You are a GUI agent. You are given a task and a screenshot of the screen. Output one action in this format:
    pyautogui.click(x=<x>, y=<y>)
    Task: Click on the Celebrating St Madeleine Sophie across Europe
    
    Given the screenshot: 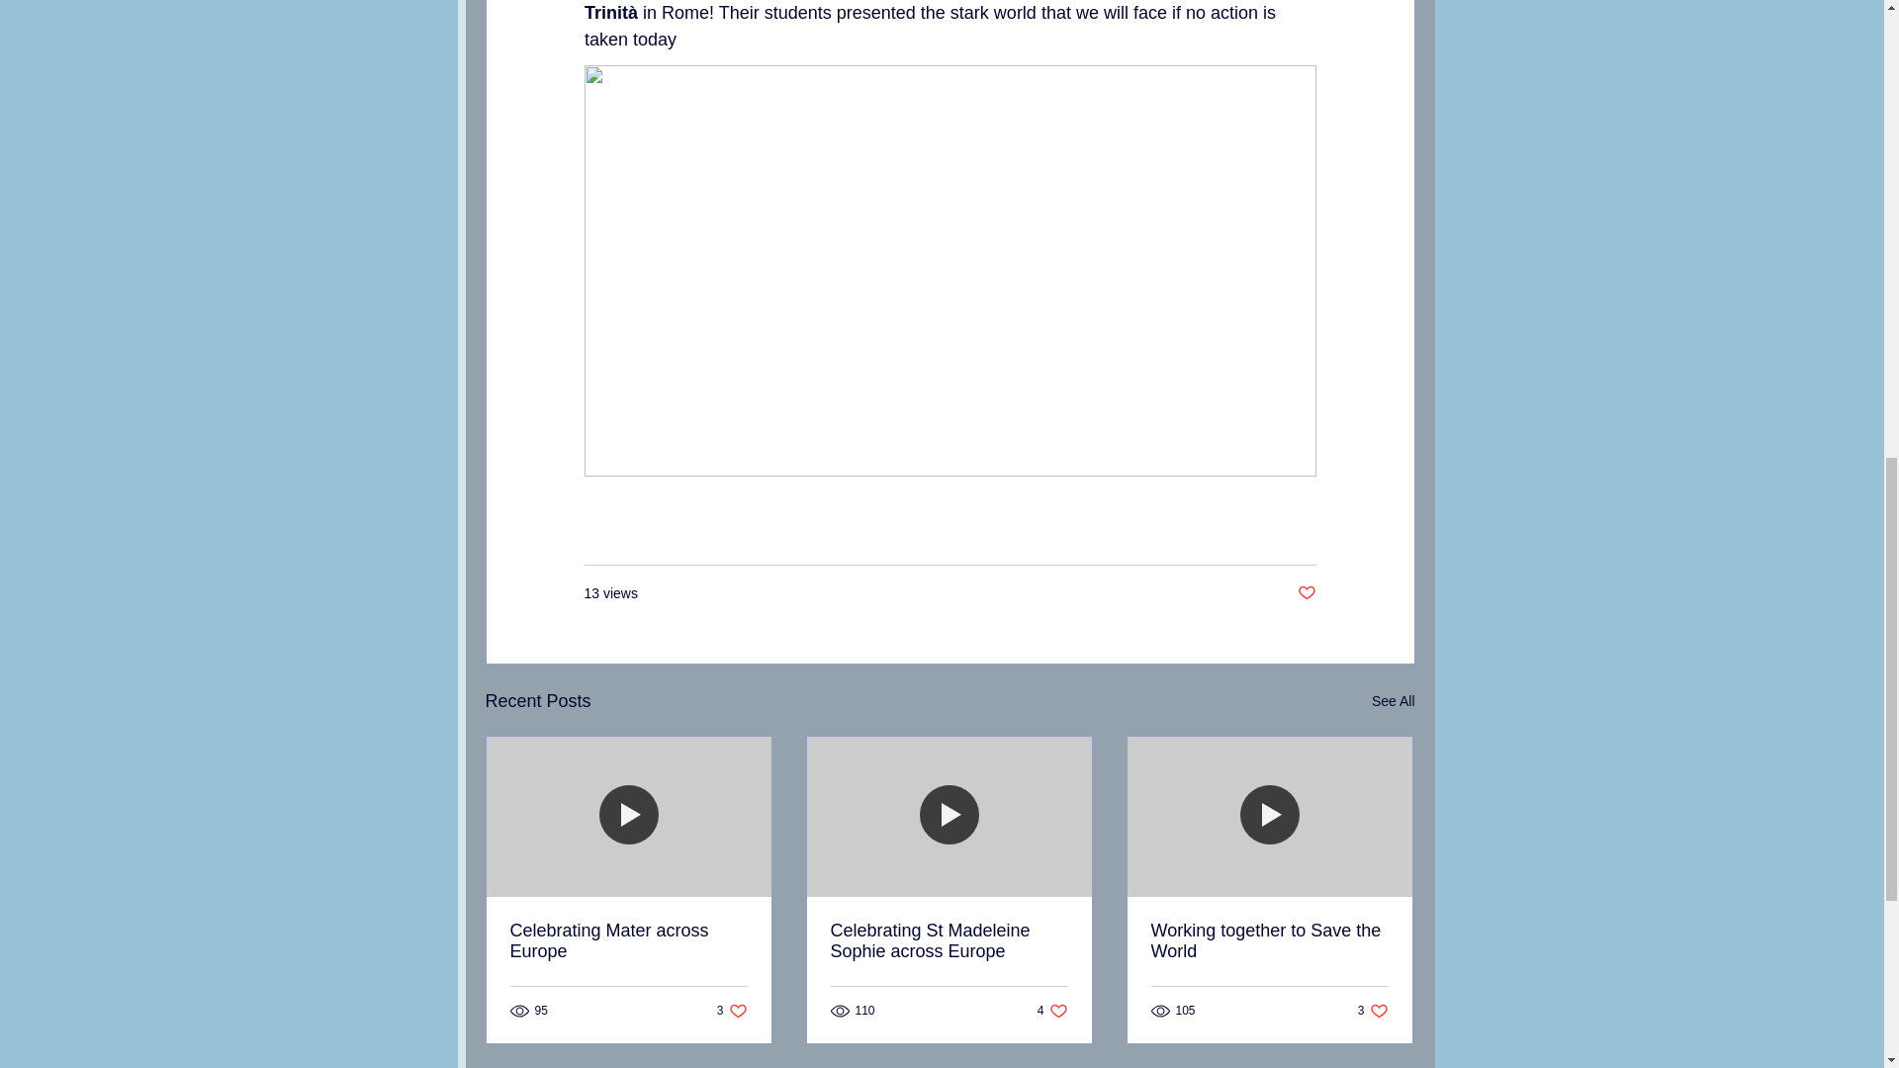 What is the action you would take?
    pyautogui.click(x=732, y=1011)
    